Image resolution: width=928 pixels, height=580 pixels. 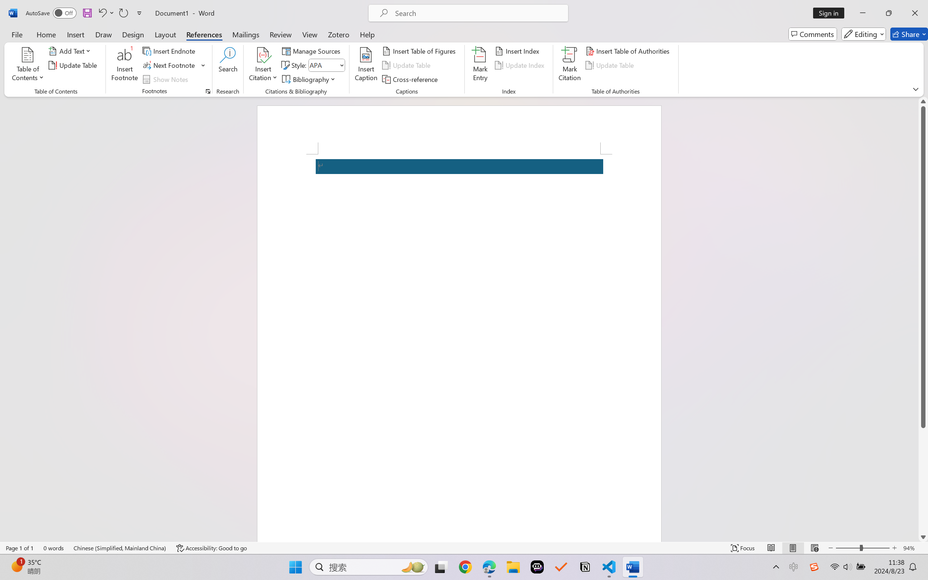 What do you see at coordinates (480, 65) in the screenshot?
I see `Mark Entry...` at bounding box center [480, 65].